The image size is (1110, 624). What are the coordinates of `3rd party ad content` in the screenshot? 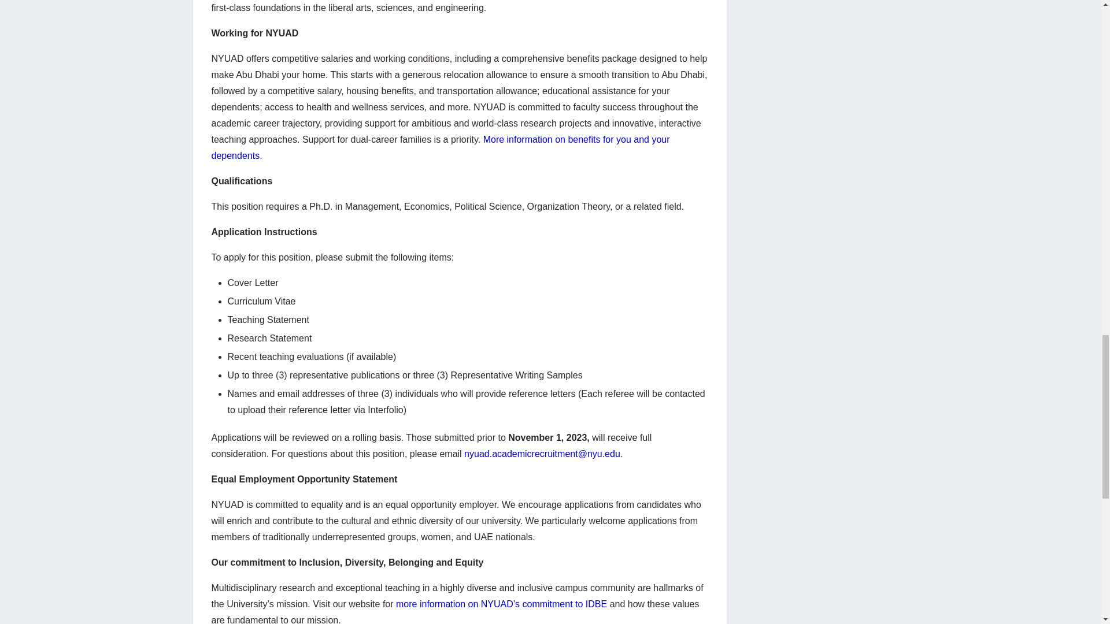 It's located at (823, 12).